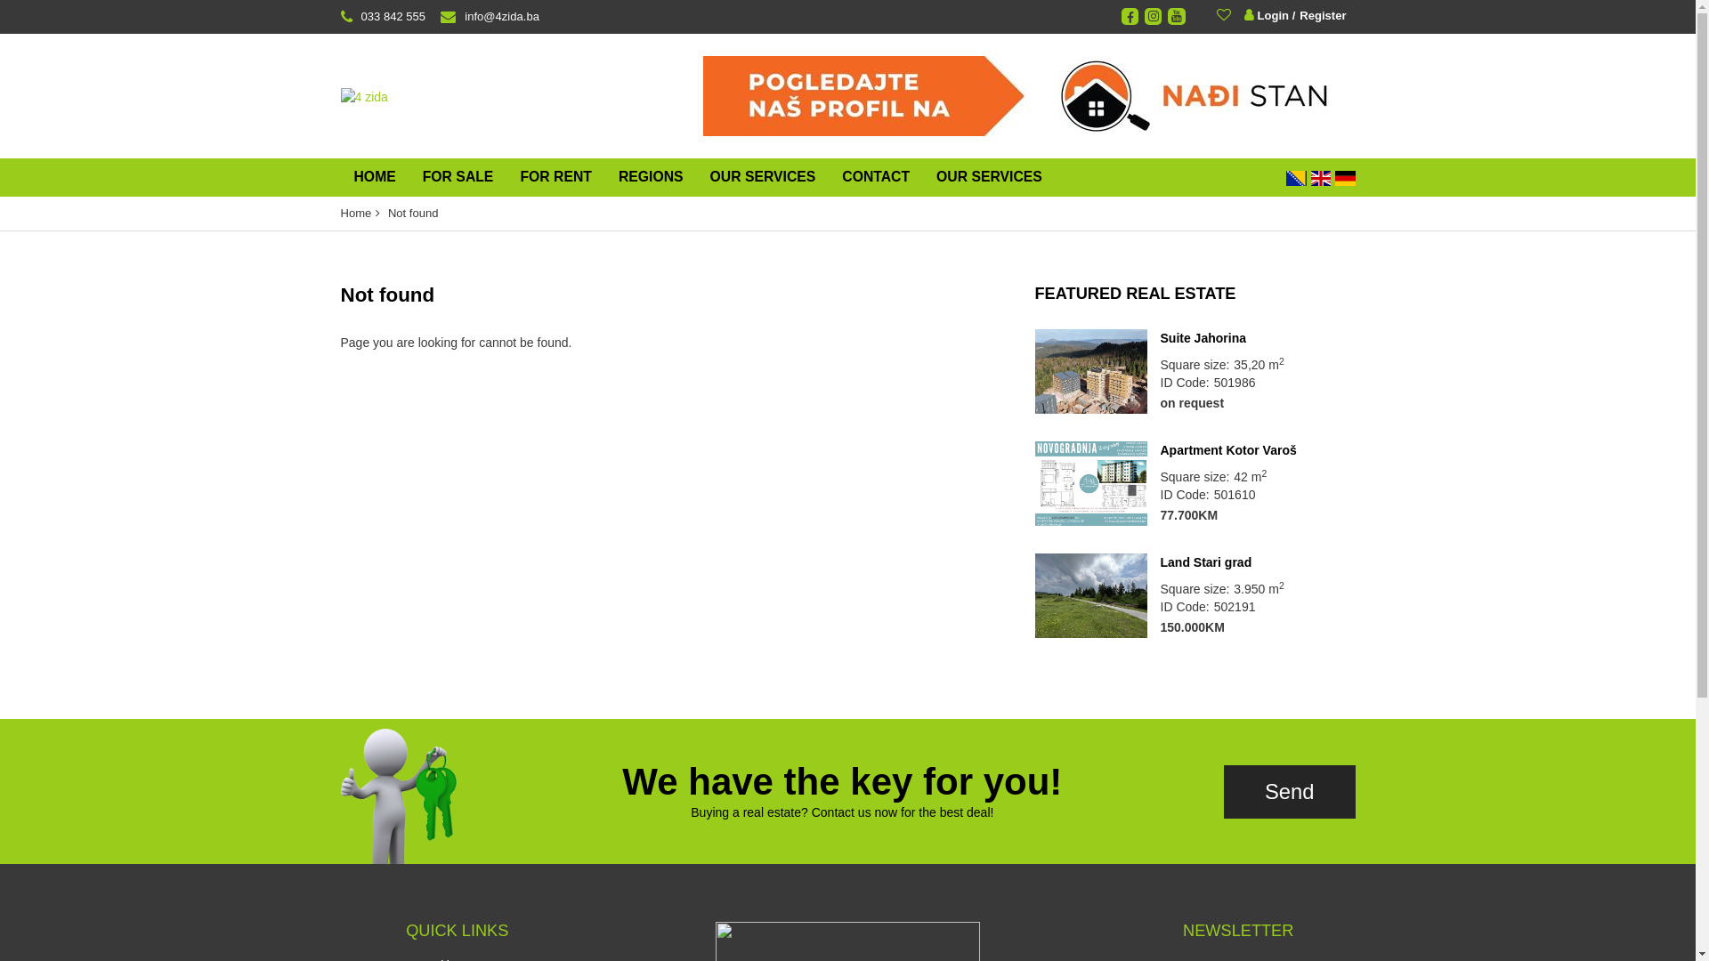 The height and width of the screenshot is (961, 1709). Describe the element at coordinates (1259, 562) in the screenshot. I see `Land Stari grad` at that location.